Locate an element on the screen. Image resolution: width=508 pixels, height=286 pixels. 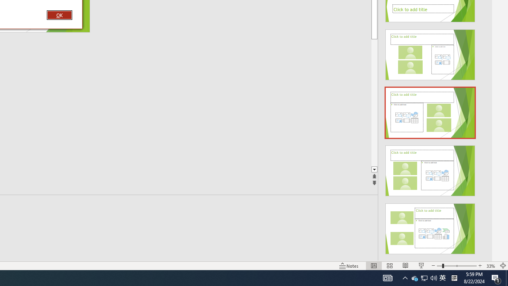
IME Mode Icon - IME is disabled is located at coordinates (443, 278).